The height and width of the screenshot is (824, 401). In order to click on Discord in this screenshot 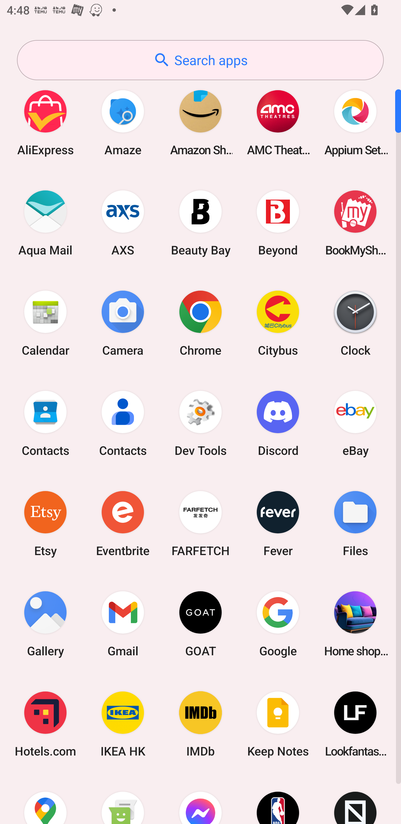, I will do `click(278, 423)`.